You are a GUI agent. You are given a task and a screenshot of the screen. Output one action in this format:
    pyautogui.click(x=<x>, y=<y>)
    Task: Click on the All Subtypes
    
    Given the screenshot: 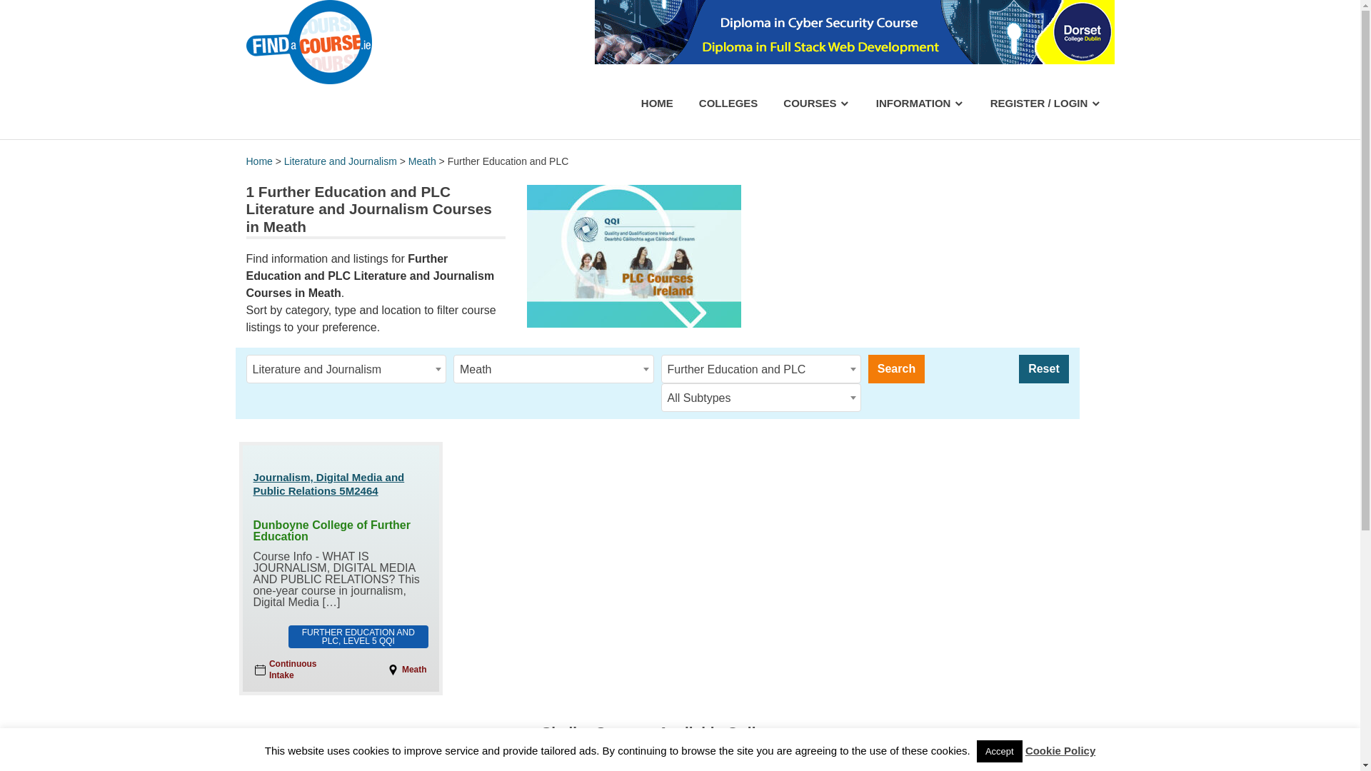 What is the action you would take?
    pyautogui.click(x=760, y=398)
    